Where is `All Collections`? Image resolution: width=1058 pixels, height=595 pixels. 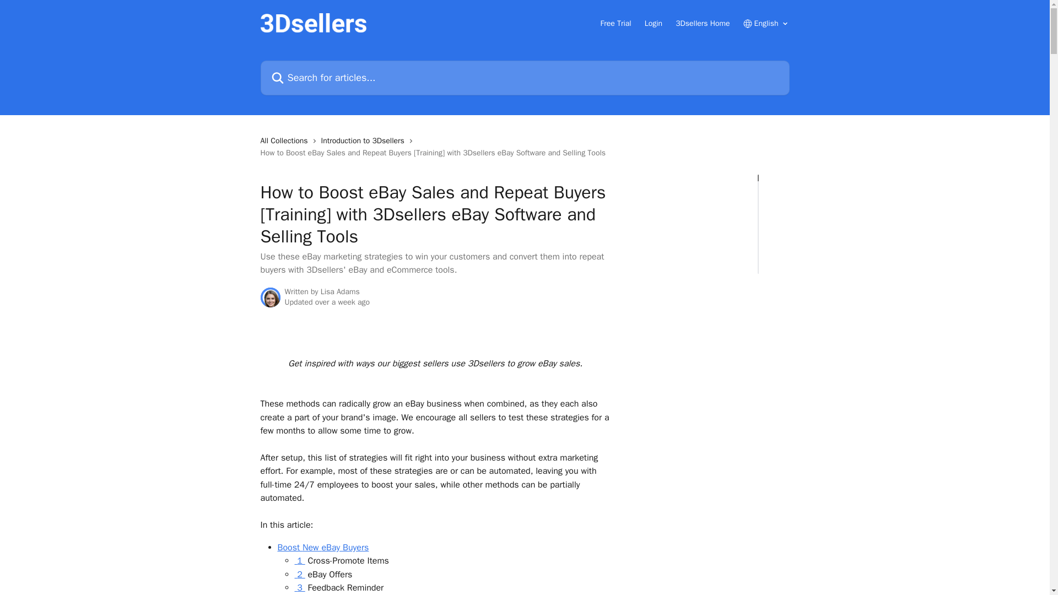 All Collections is located at coordinates (286, 141).